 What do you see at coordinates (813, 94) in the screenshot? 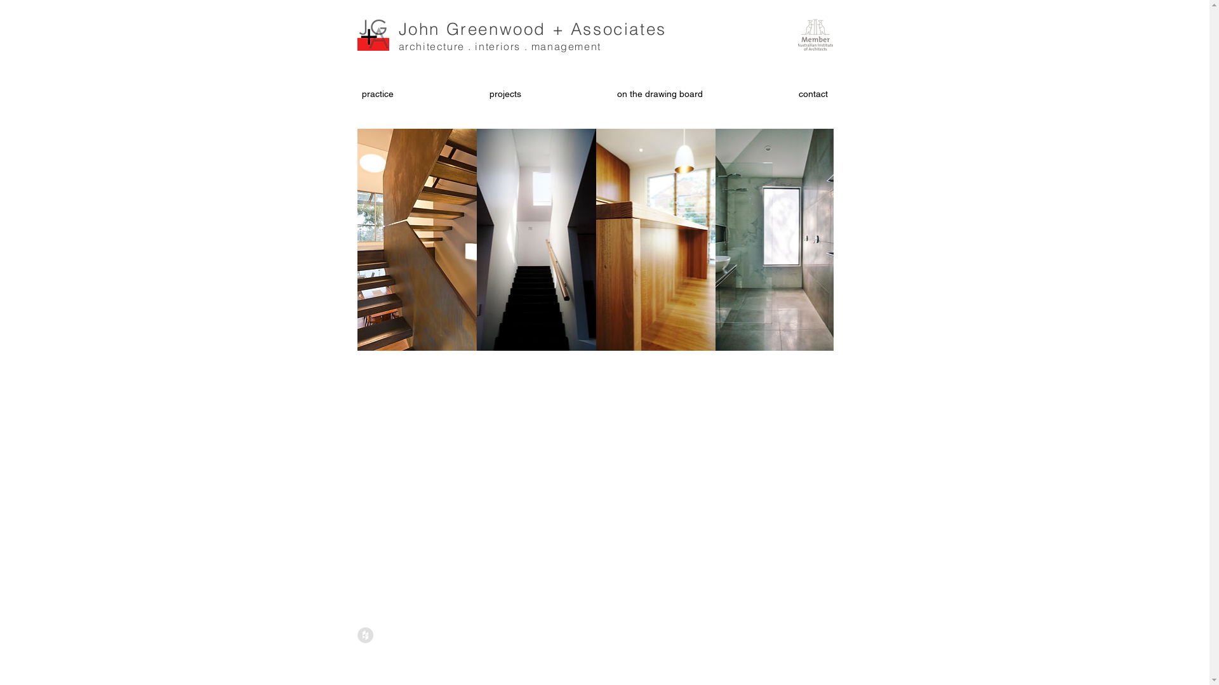
I see `contact` at bounding box center [813, 94].